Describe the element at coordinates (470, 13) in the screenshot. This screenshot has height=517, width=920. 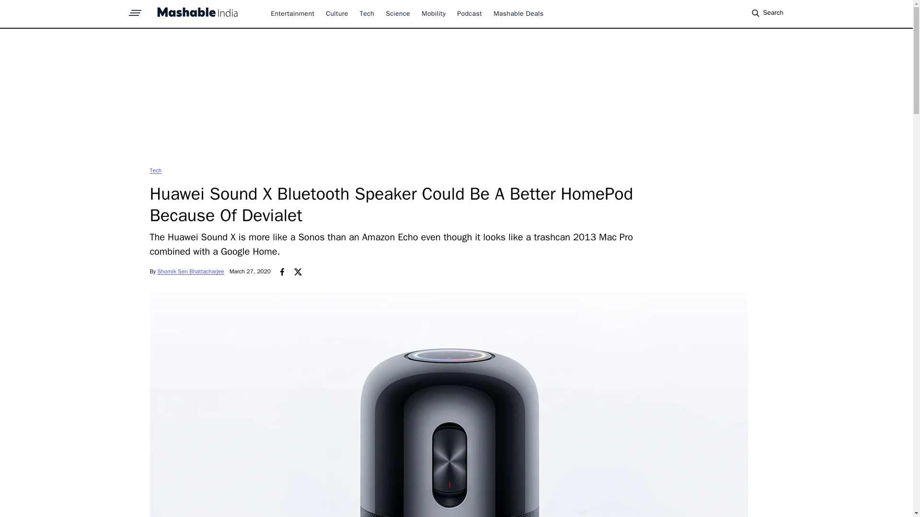
I see `Podcast` at that location.